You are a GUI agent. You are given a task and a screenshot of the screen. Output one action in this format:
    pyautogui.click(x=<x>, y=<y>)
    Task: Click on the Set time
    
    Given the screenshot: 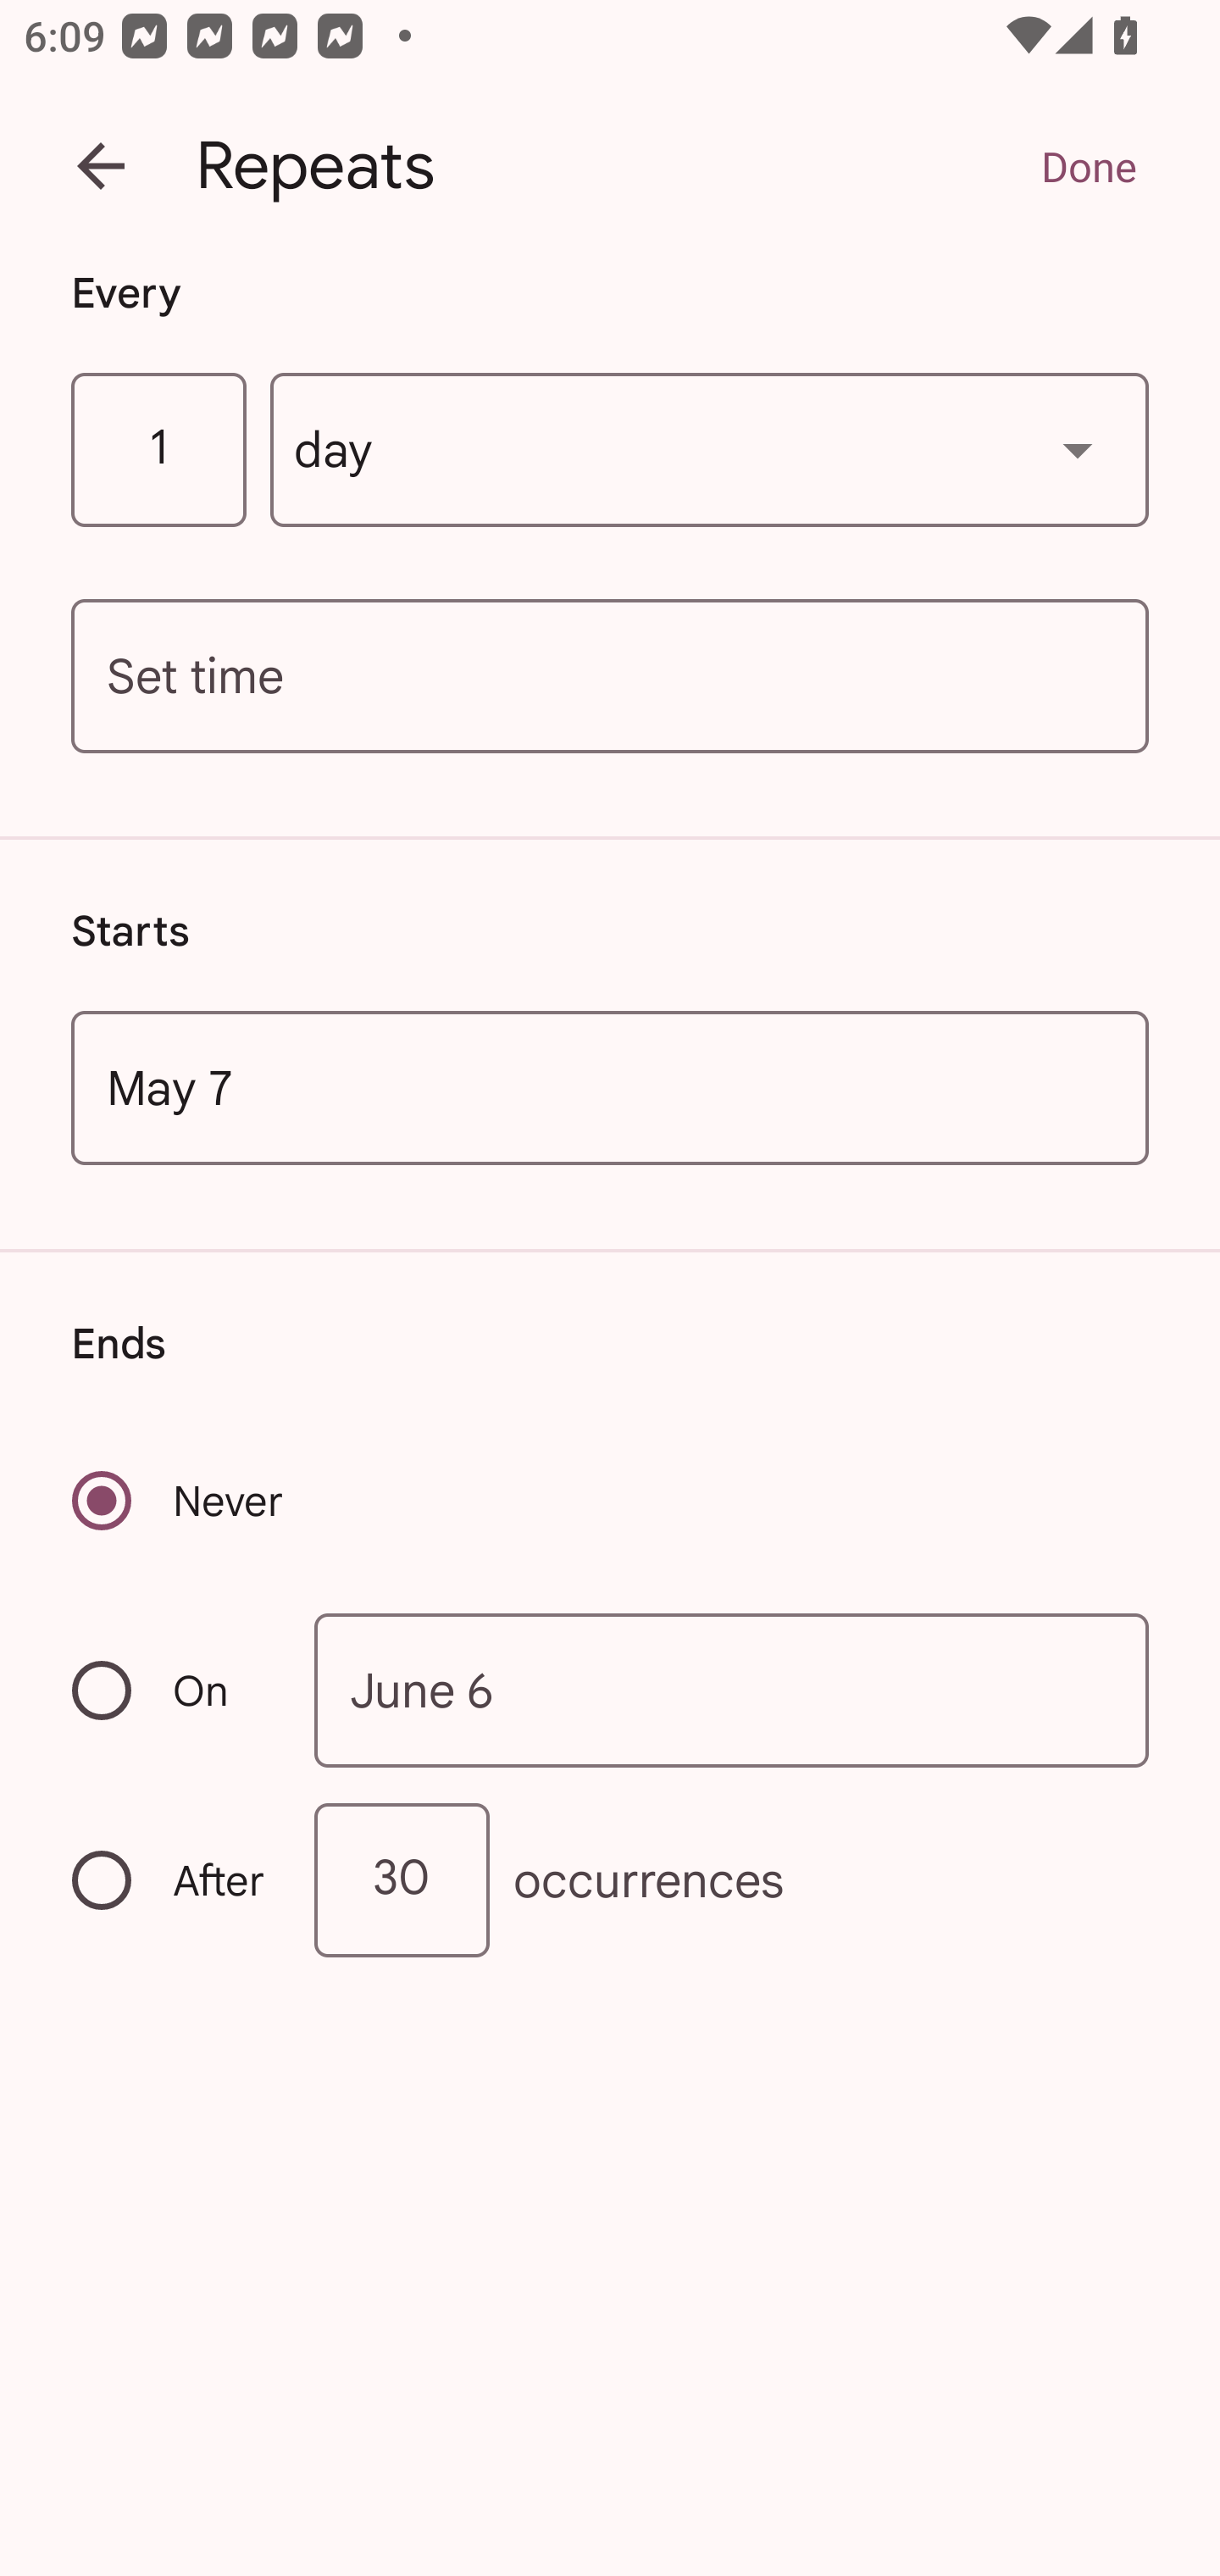 What is the action you would take?
    pyautogui.click(x=610, y=676)
    